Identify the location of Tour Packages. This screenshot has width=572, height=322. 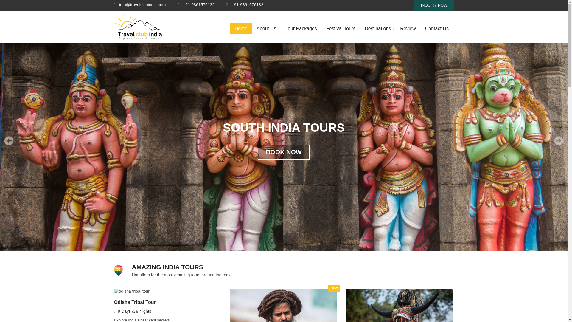
(301, 29).